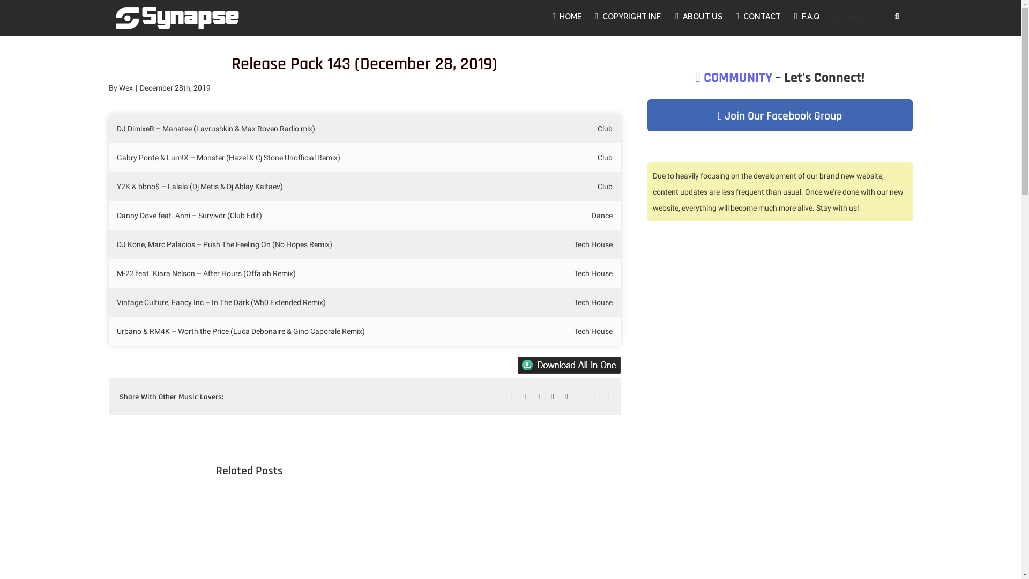 Image resolution: width=1029 pixels, height=579 pixels. Describe the element at coordinates (780, 116) in the screenshot. I see `Join Our Facebook Group` at that location.